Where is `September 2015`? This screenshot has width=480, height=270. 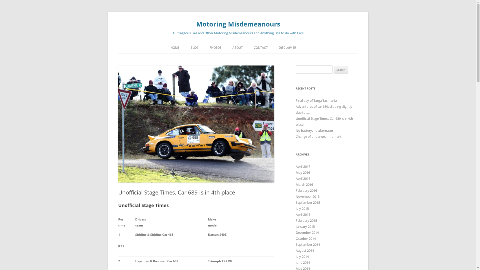
September 2015 is located at coordinates (307, 202).